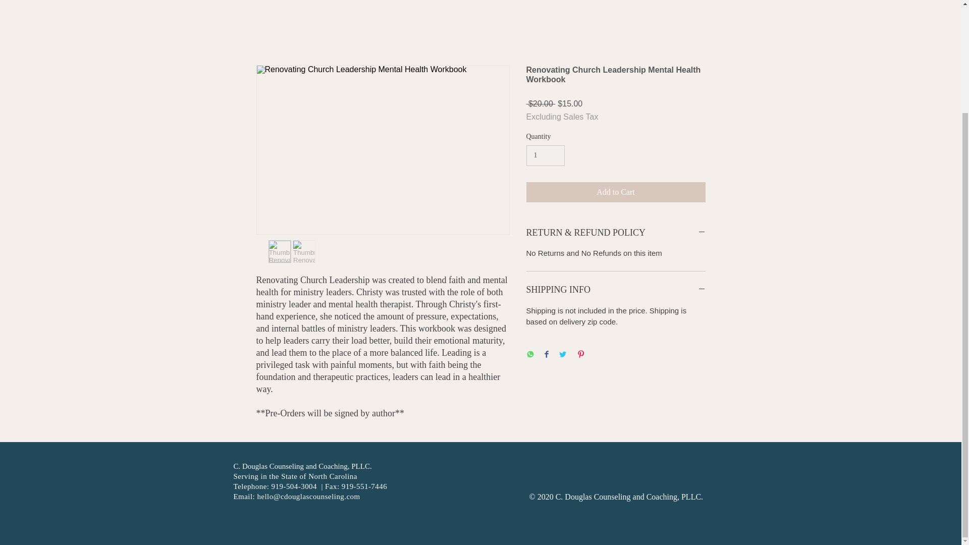  Describe the element at coordinates (545, 155) in the screenshot. I see `1` at that location.